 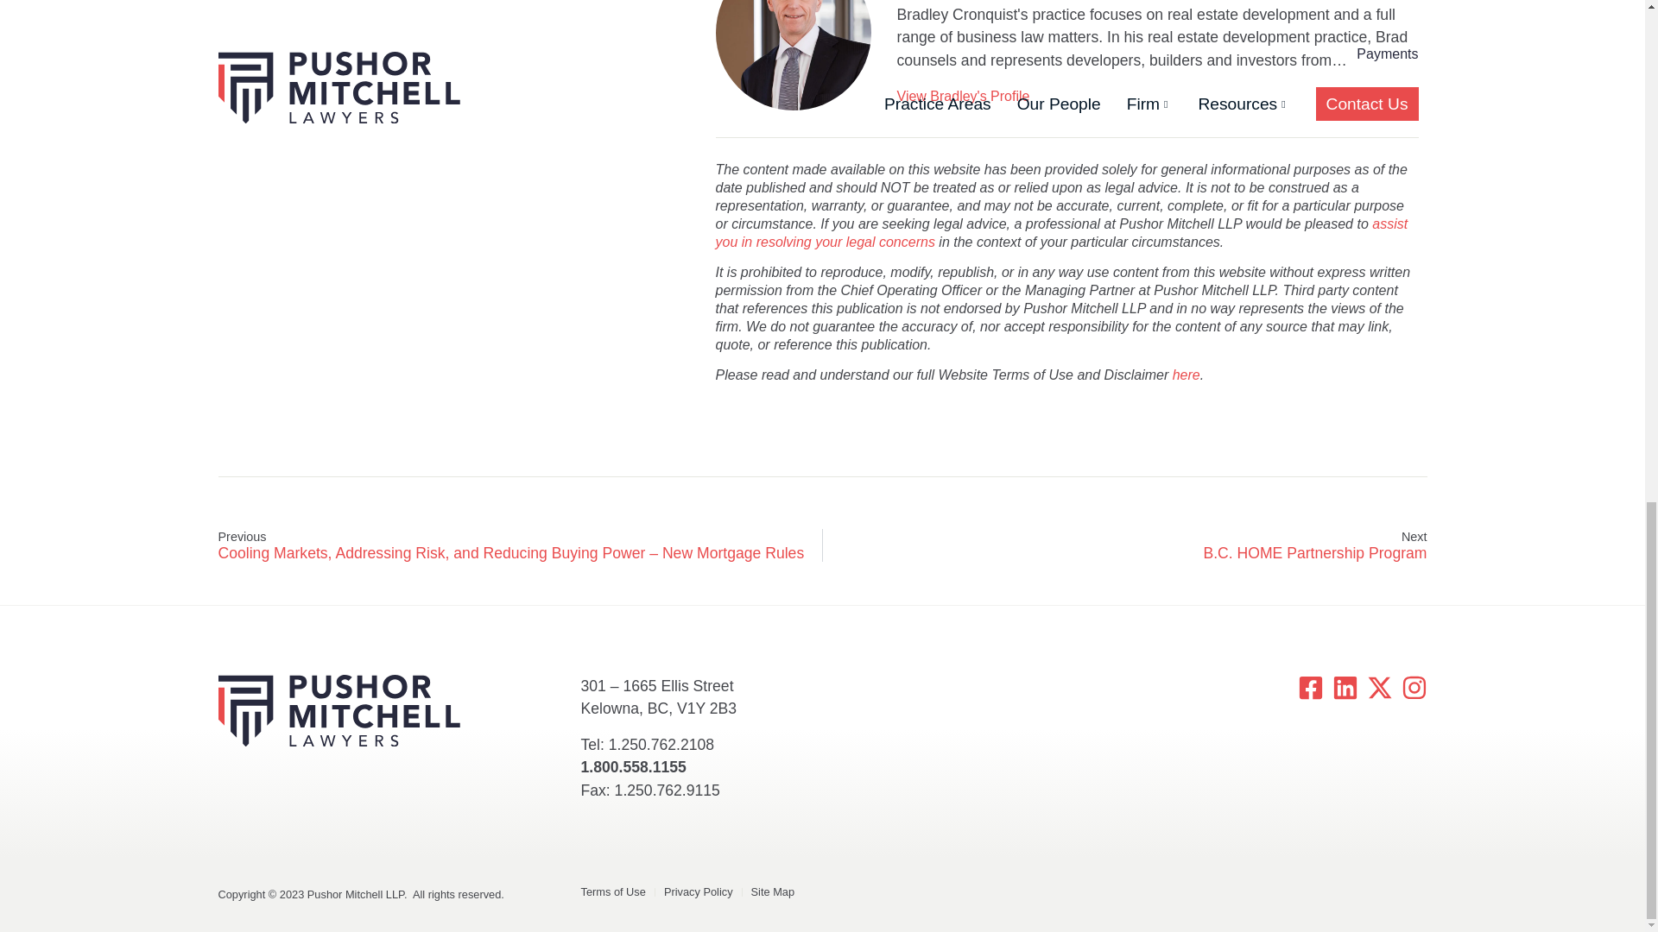 What do you see at coordinates (794, 55) in the screenshot?
I see `Bradley Cronquist` at bounding box center [794, 55].